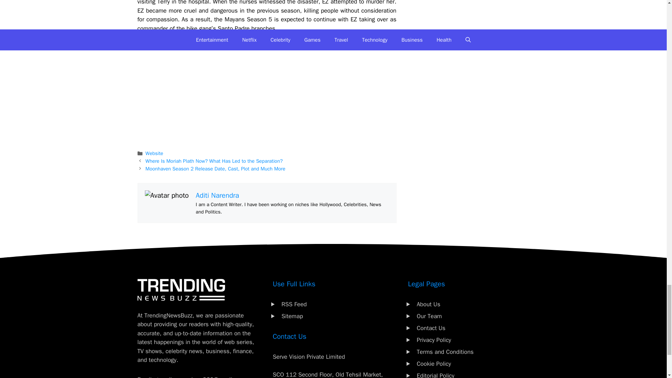 The image size is (672, 378). I want to click on Moonhaven Season 2 Release Date, Cast, Plot and Much More, so click(216, 169).